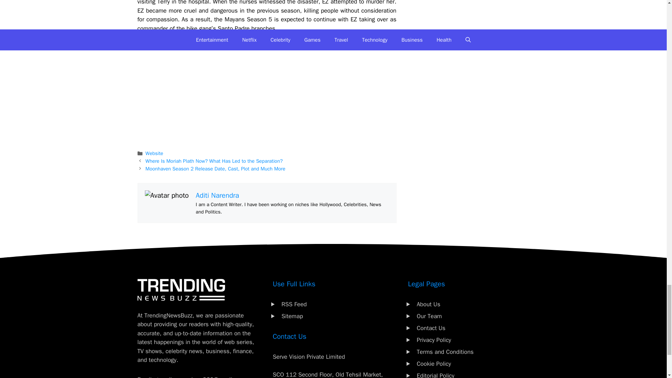 The image size is (672, 378). I want to click on Moonhaven Season 2 Release Date, Cast, Plot and Much More, so click(216, 169).